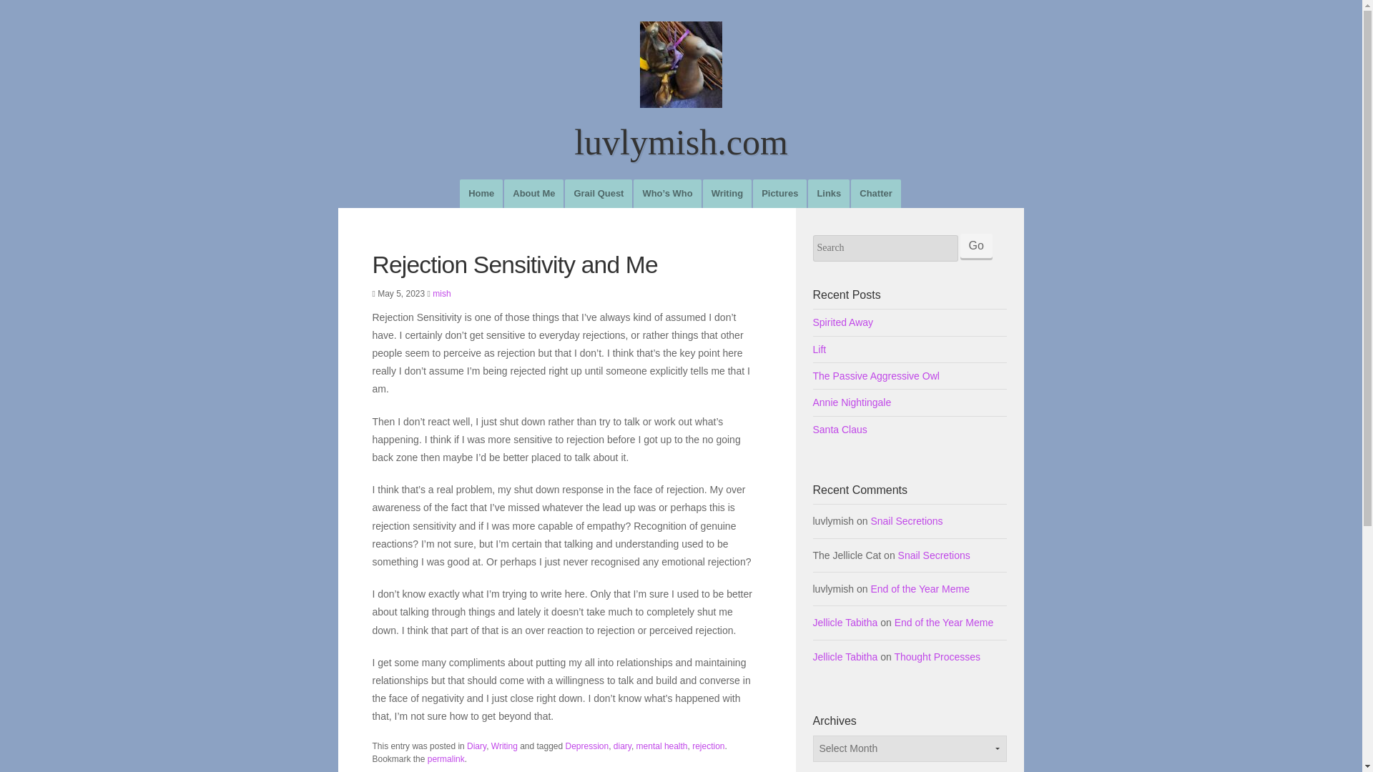  What do you see at coordinates (708, 746) in the screenshot?
I see `rejection` at bounding box center [708, 746].